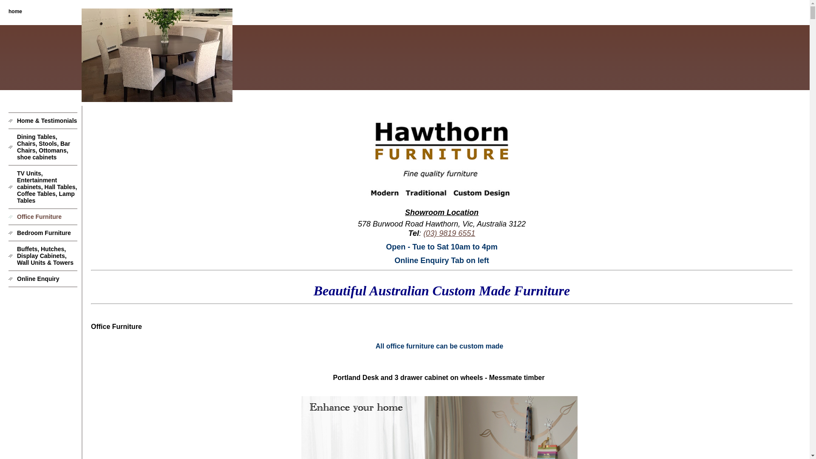 This screenshot has height=459, width=816. Describe the element at coordinates (43, 256) in the screenshot. I see `Buffets, Hutches, Display Cabinets, Wall Units & Towers` at that location.